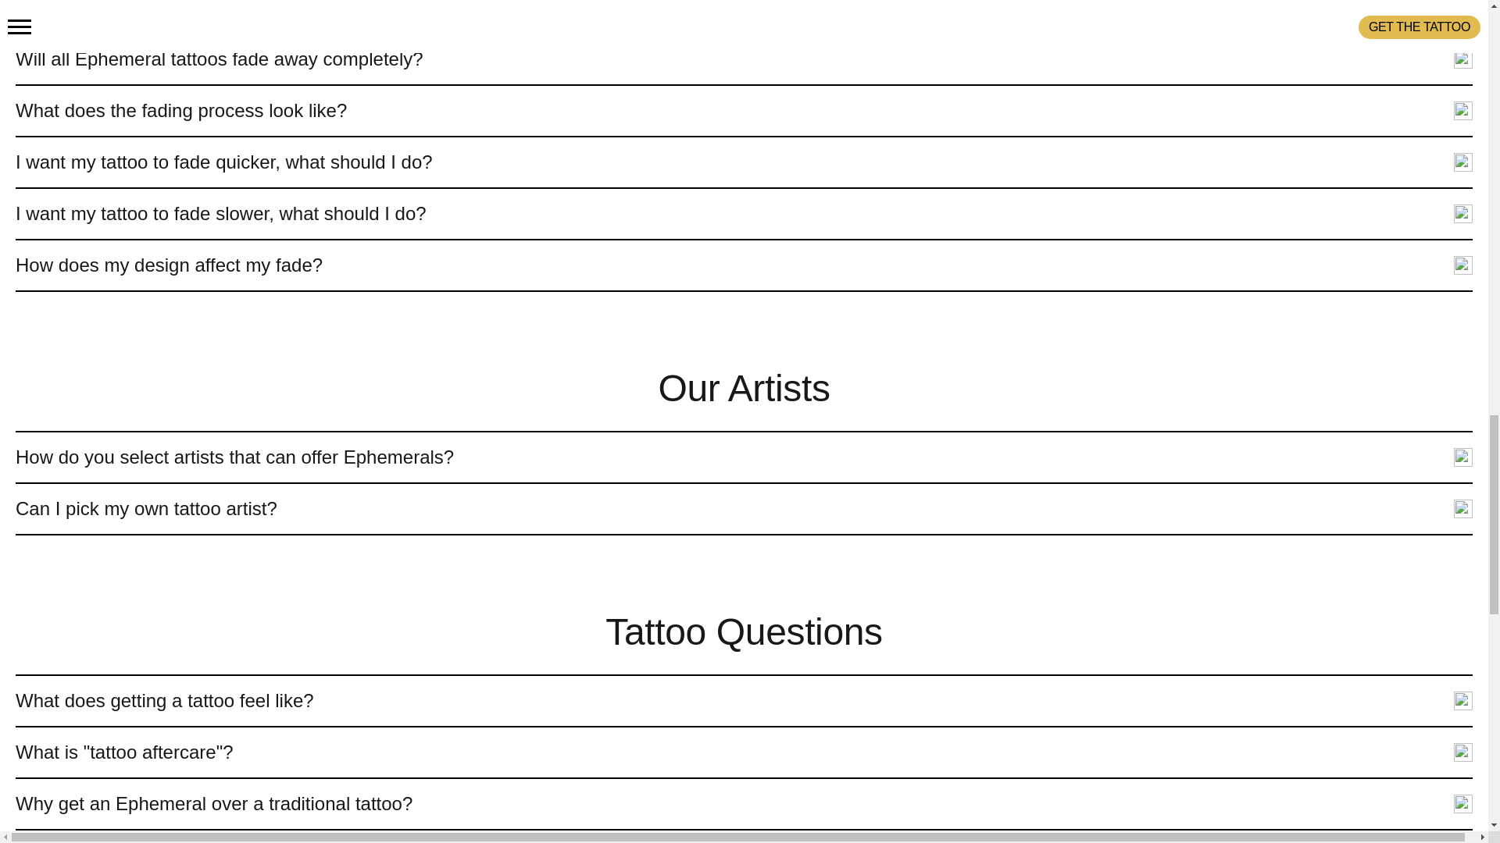 This screenshot has width=1500, height=843. I want to click on Will all Ephemeral tattoos fade away completely?, so click(744, 59).